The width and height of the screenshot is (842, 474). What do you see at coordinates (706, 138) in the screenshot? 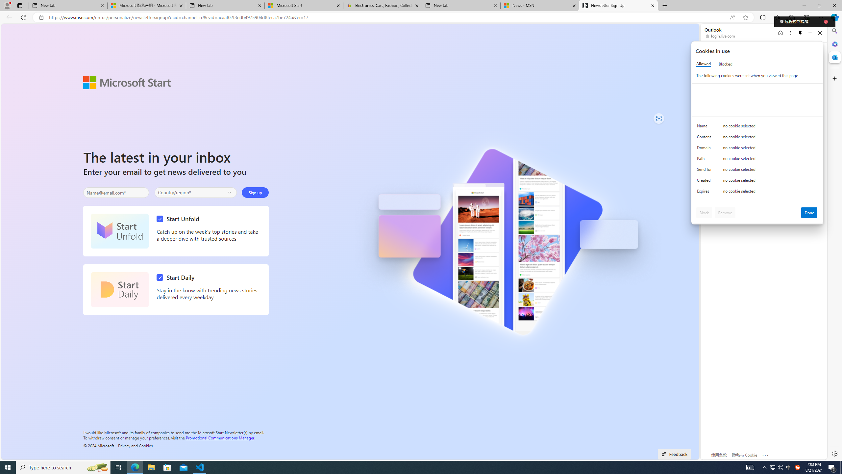
I see `Content` at bounding box center [706, 138].